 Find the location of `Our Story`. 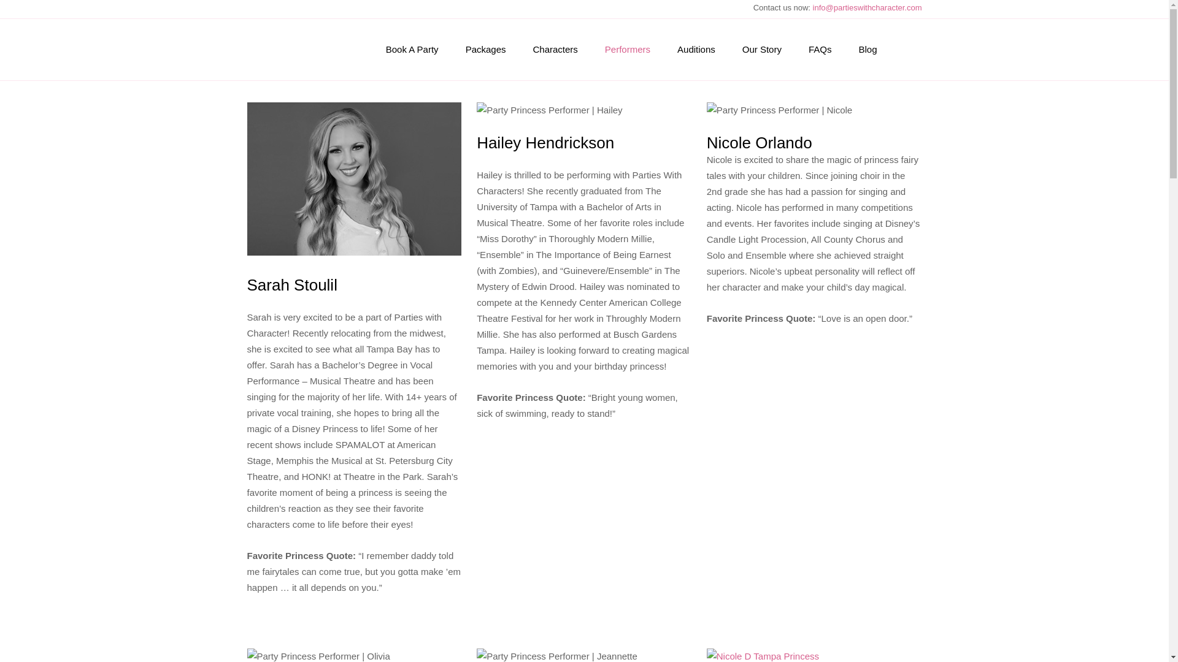

Our Story is located at coordinates (762, 49).